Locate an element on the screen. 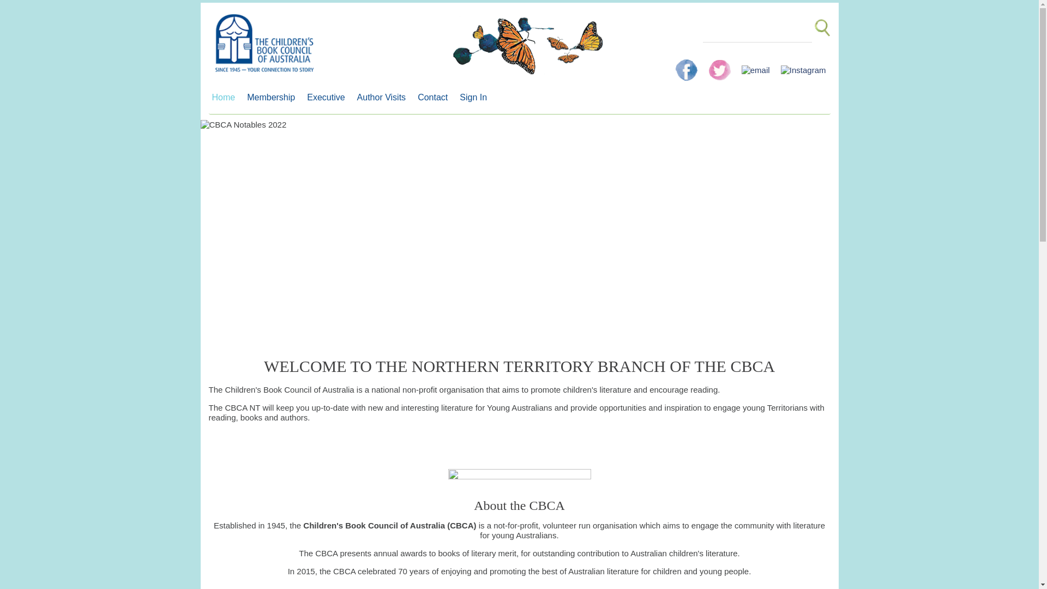  Sign In is located at coordinates (476, 98).